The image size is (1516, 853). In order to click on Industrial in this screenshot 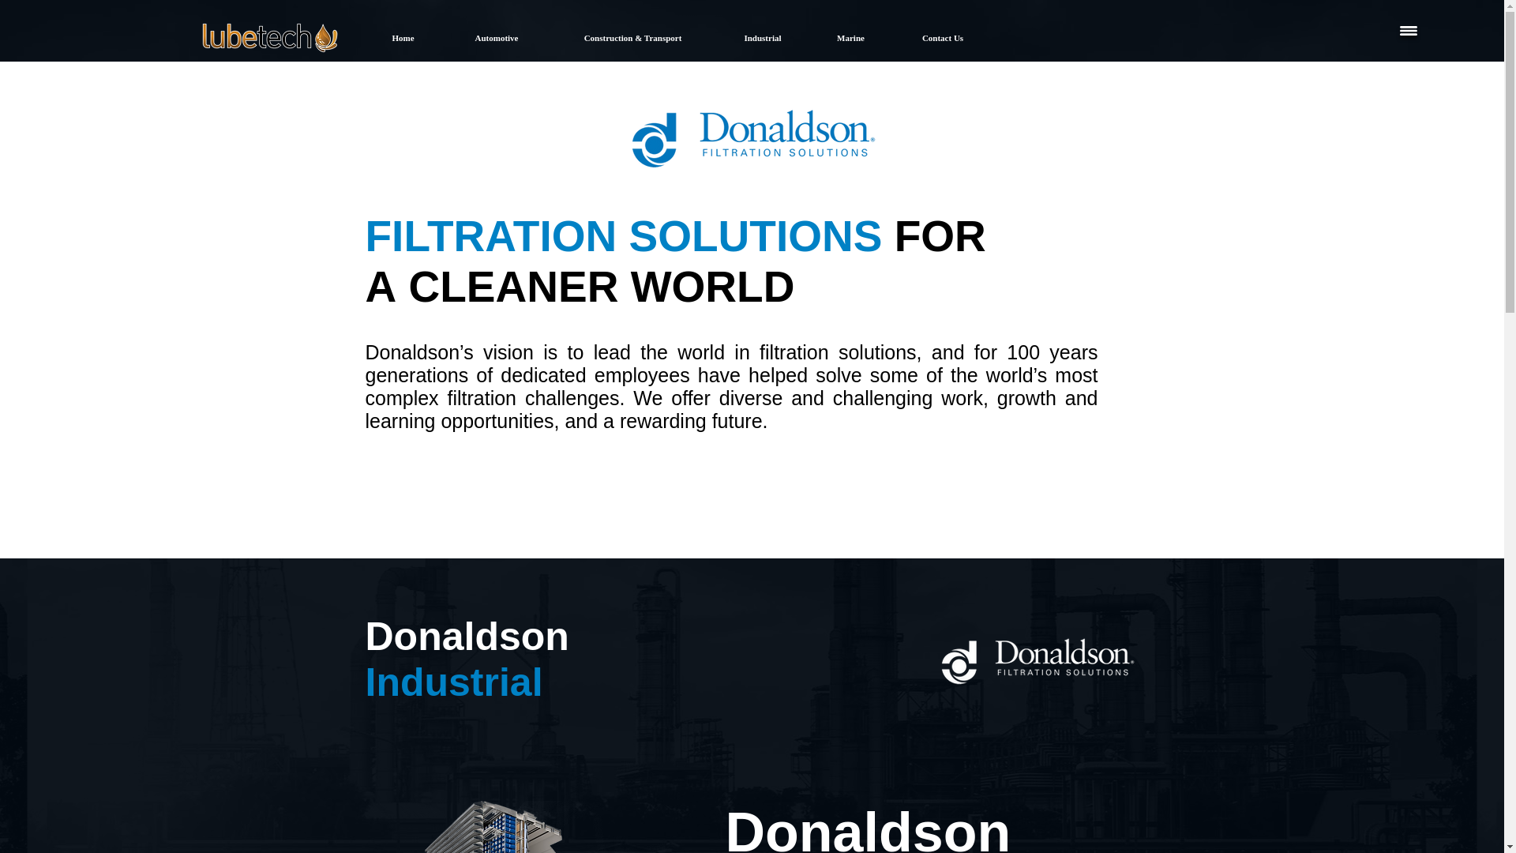, I will do `click(763, 38)`.